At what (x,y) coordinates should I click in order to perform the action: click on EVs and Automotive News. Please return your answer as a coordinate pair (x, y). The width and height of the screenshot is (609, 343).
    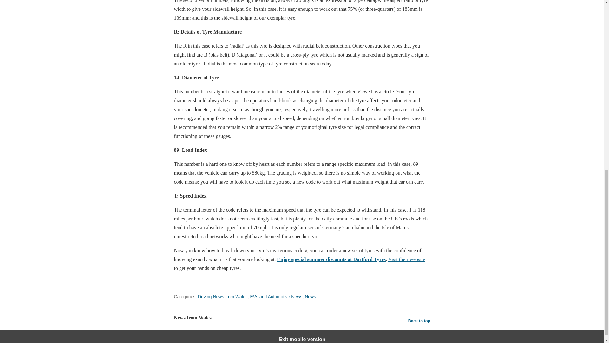
    Looking at the image, I should click on (276, 296).